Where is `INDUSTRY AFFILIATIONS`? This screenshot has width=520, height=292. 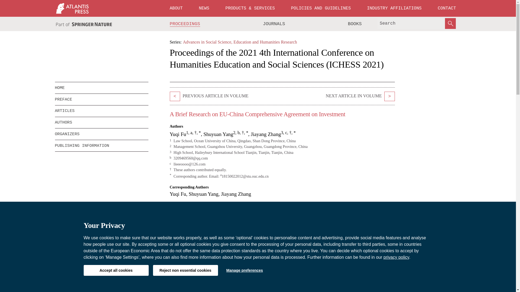
INDUSTRY AFFILIATIONS is located at coordinates (394, 8).